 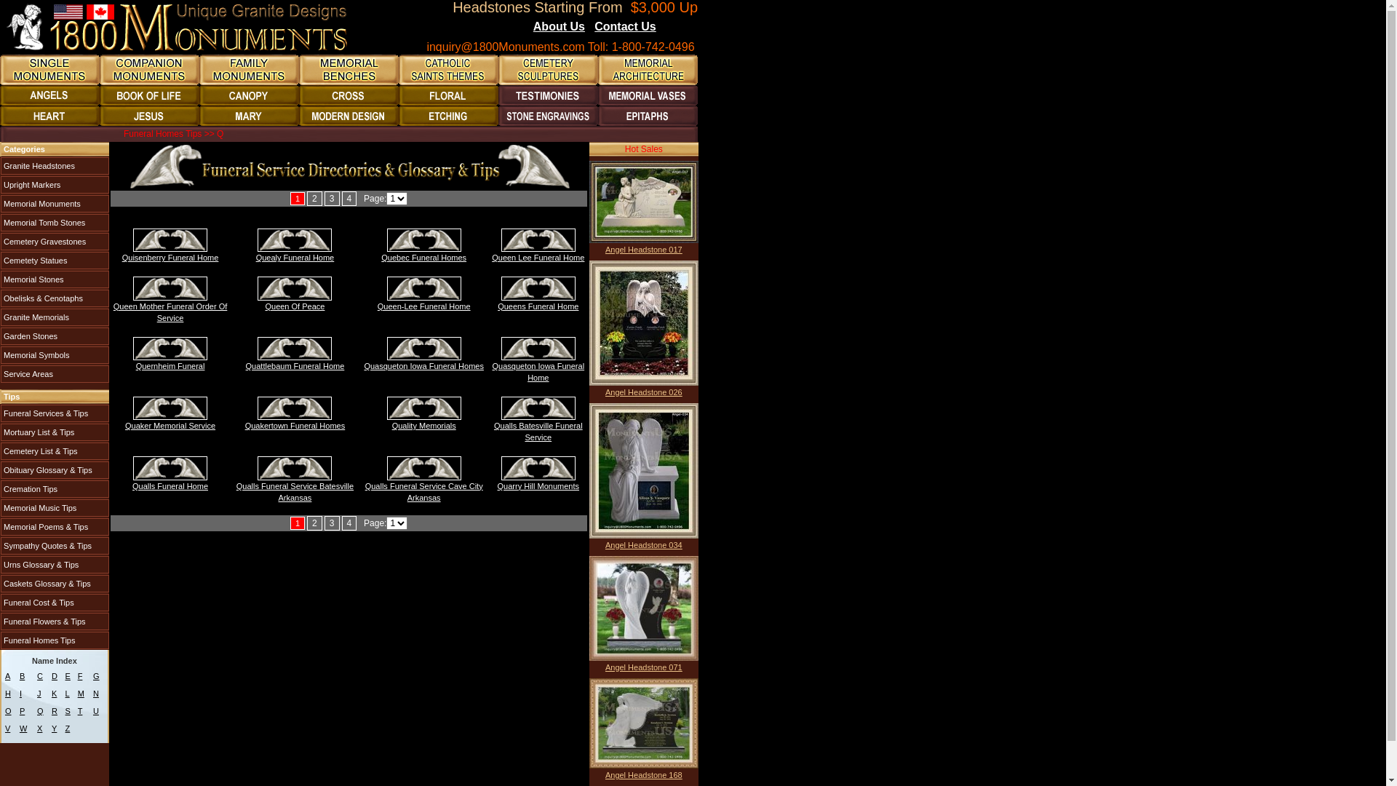 What do you see at coordinates (424, 288) in the screenshot?
I see `Queen-Lee Funeral Home` at bounding box center [424, 288].